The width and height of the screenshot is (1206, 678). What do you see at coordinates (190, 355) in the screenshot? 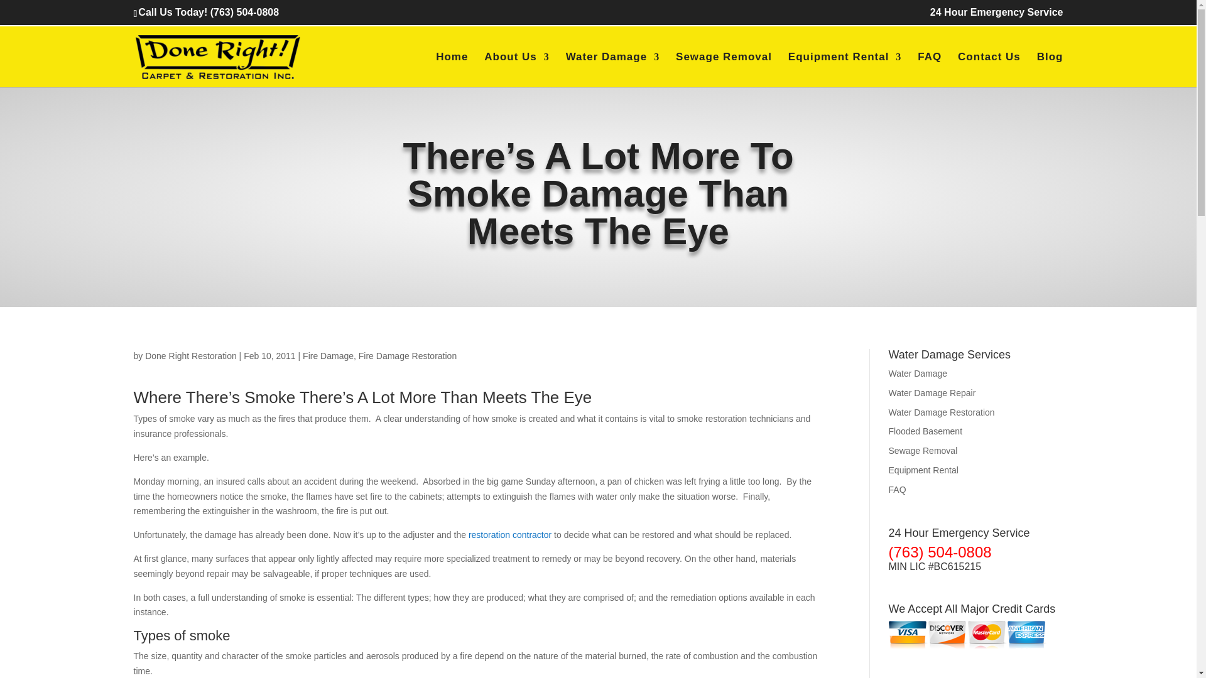
I see `Posts by Done Right Restoration` at bounding box center [190, 355].